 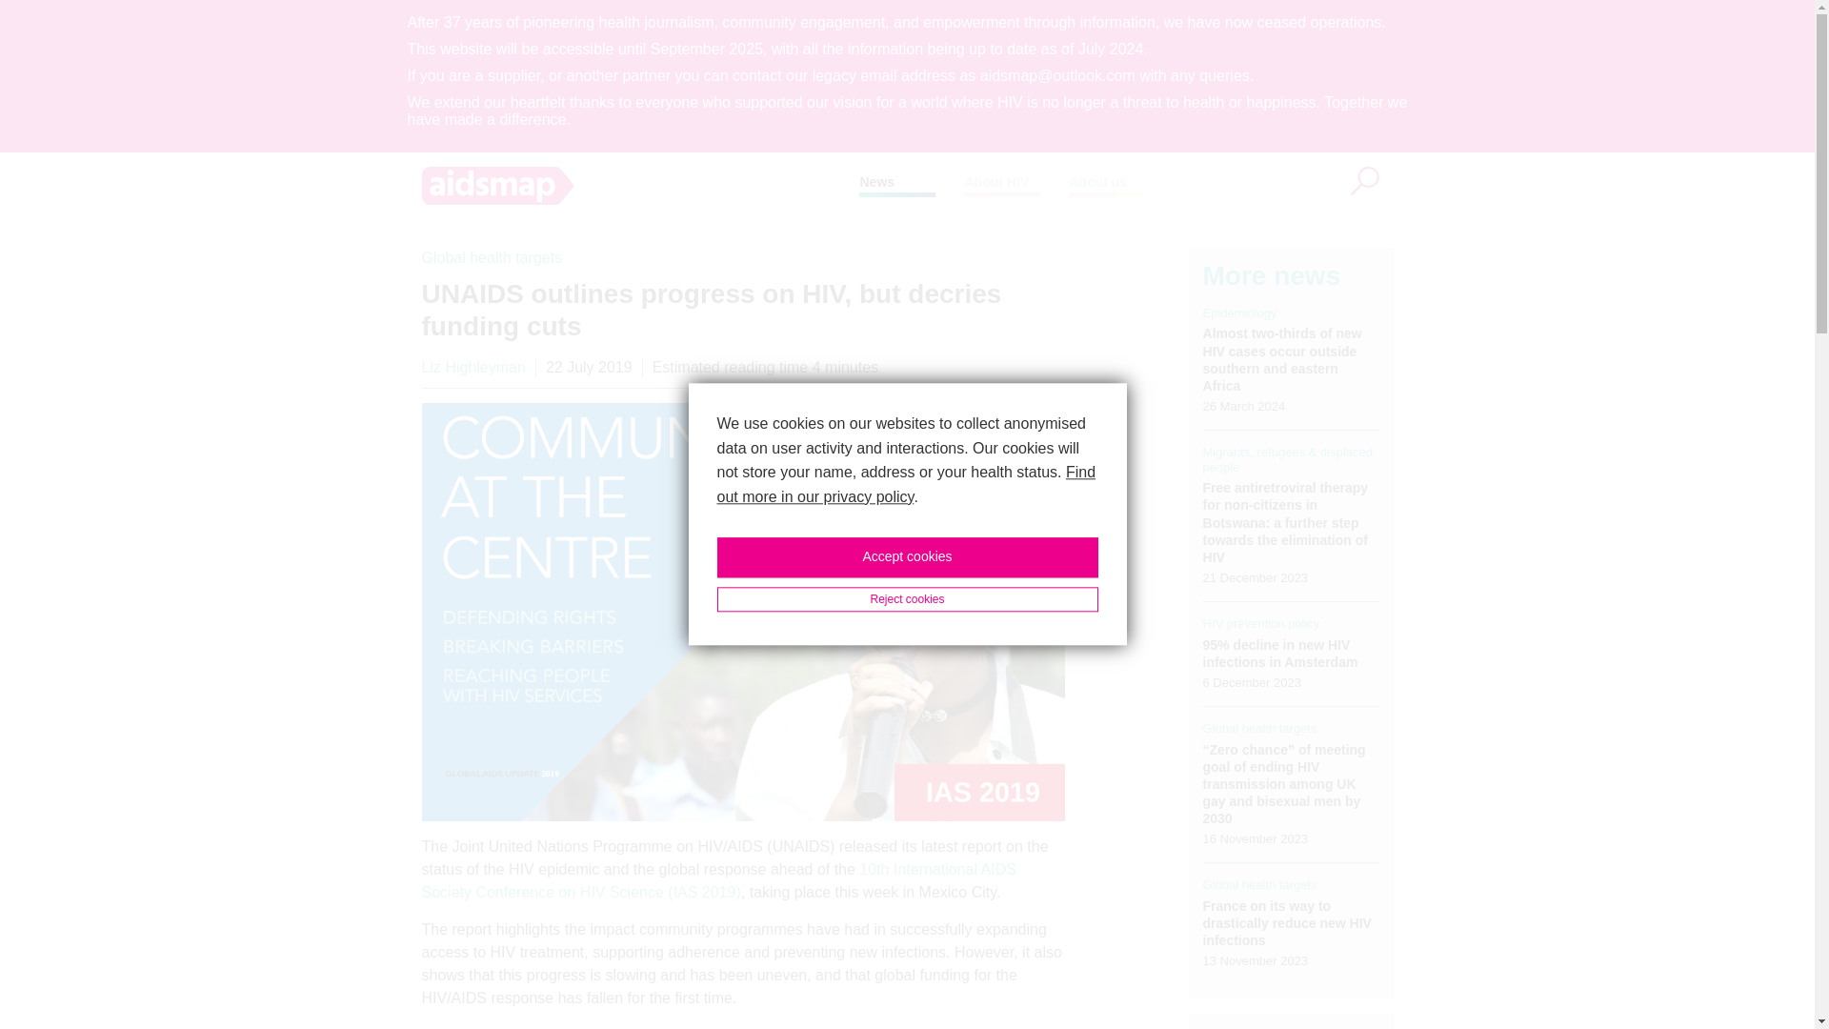 I want to click on Global health targets, so click(x=491, y=257).